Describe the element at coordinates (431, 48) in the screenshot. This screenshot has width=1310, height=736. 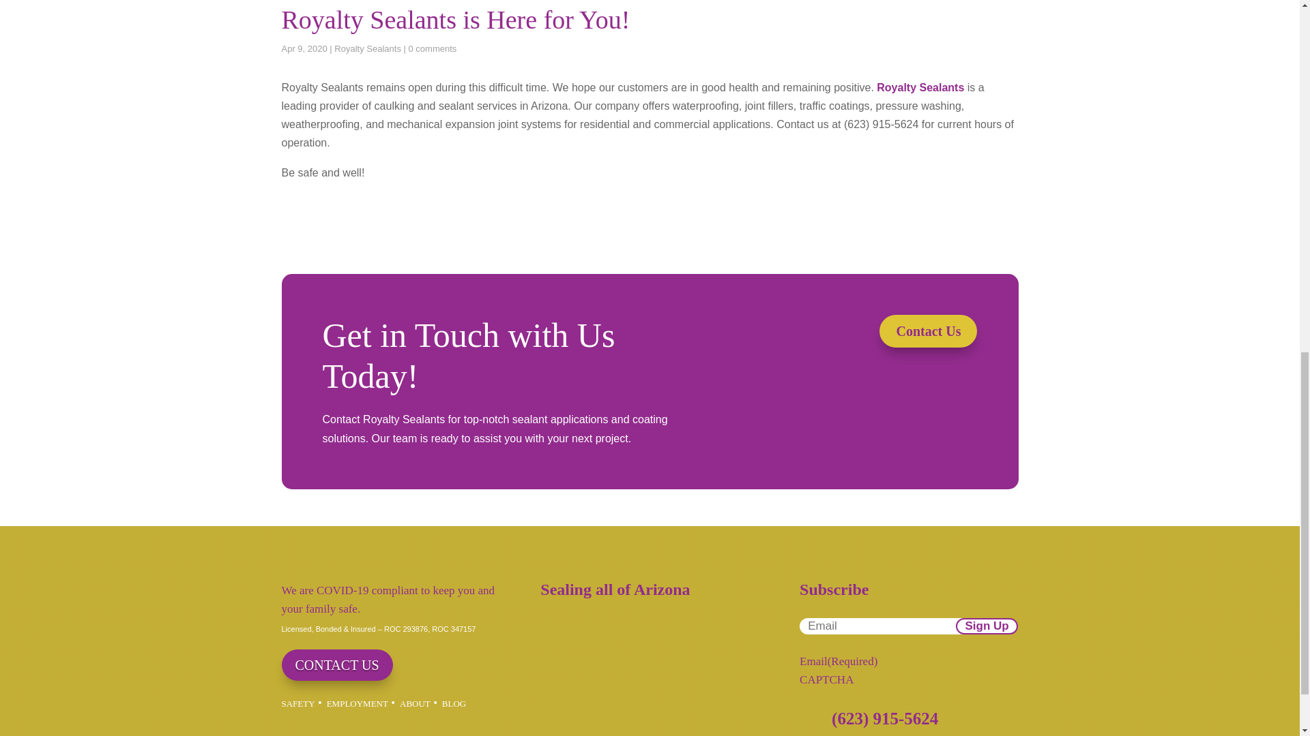
I see `0 comments` at that location.